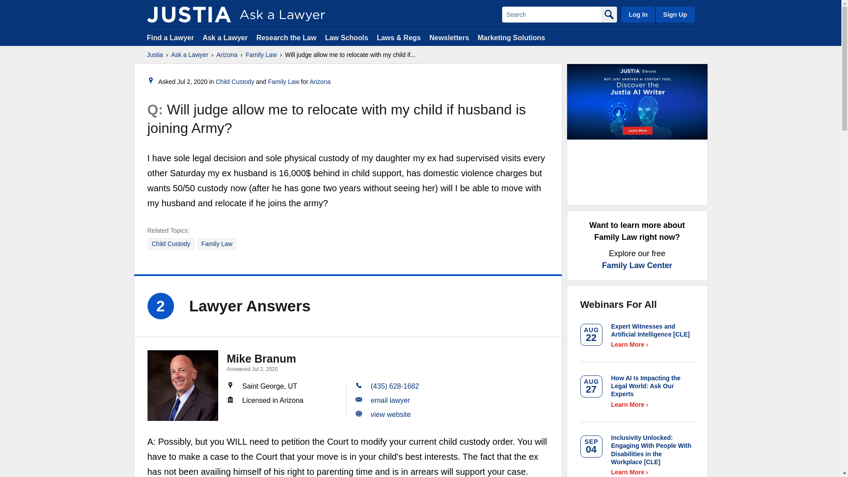 The width and height of the screenshot is (848, 477). Describe the element at coordinates (234, 82) in the screenshot. I see `Child Custody` at that location.